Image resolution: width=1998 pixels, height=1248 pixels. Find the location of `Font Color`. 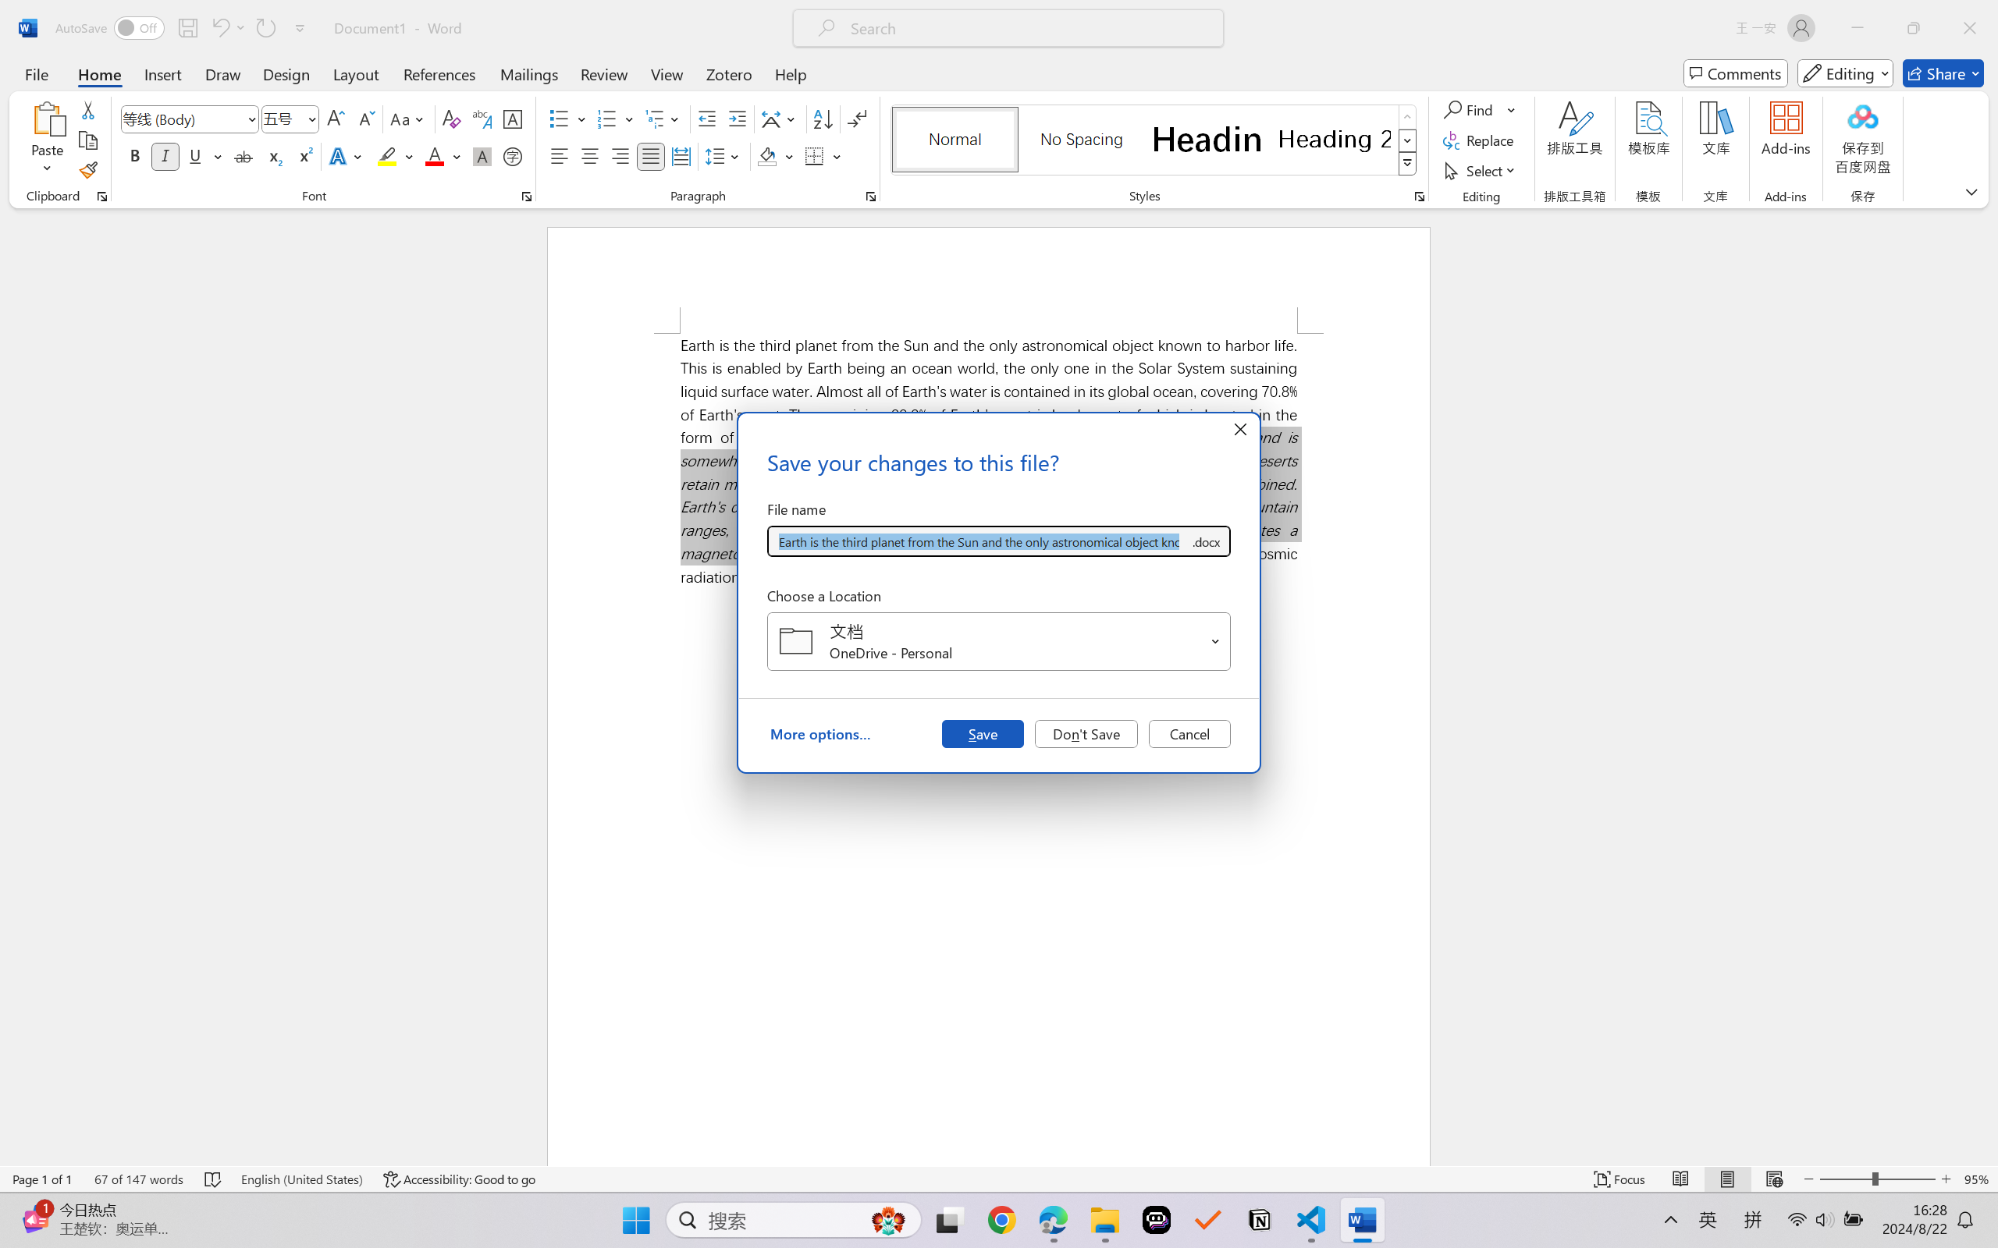

Font Color is located at coordinates (443, 156).